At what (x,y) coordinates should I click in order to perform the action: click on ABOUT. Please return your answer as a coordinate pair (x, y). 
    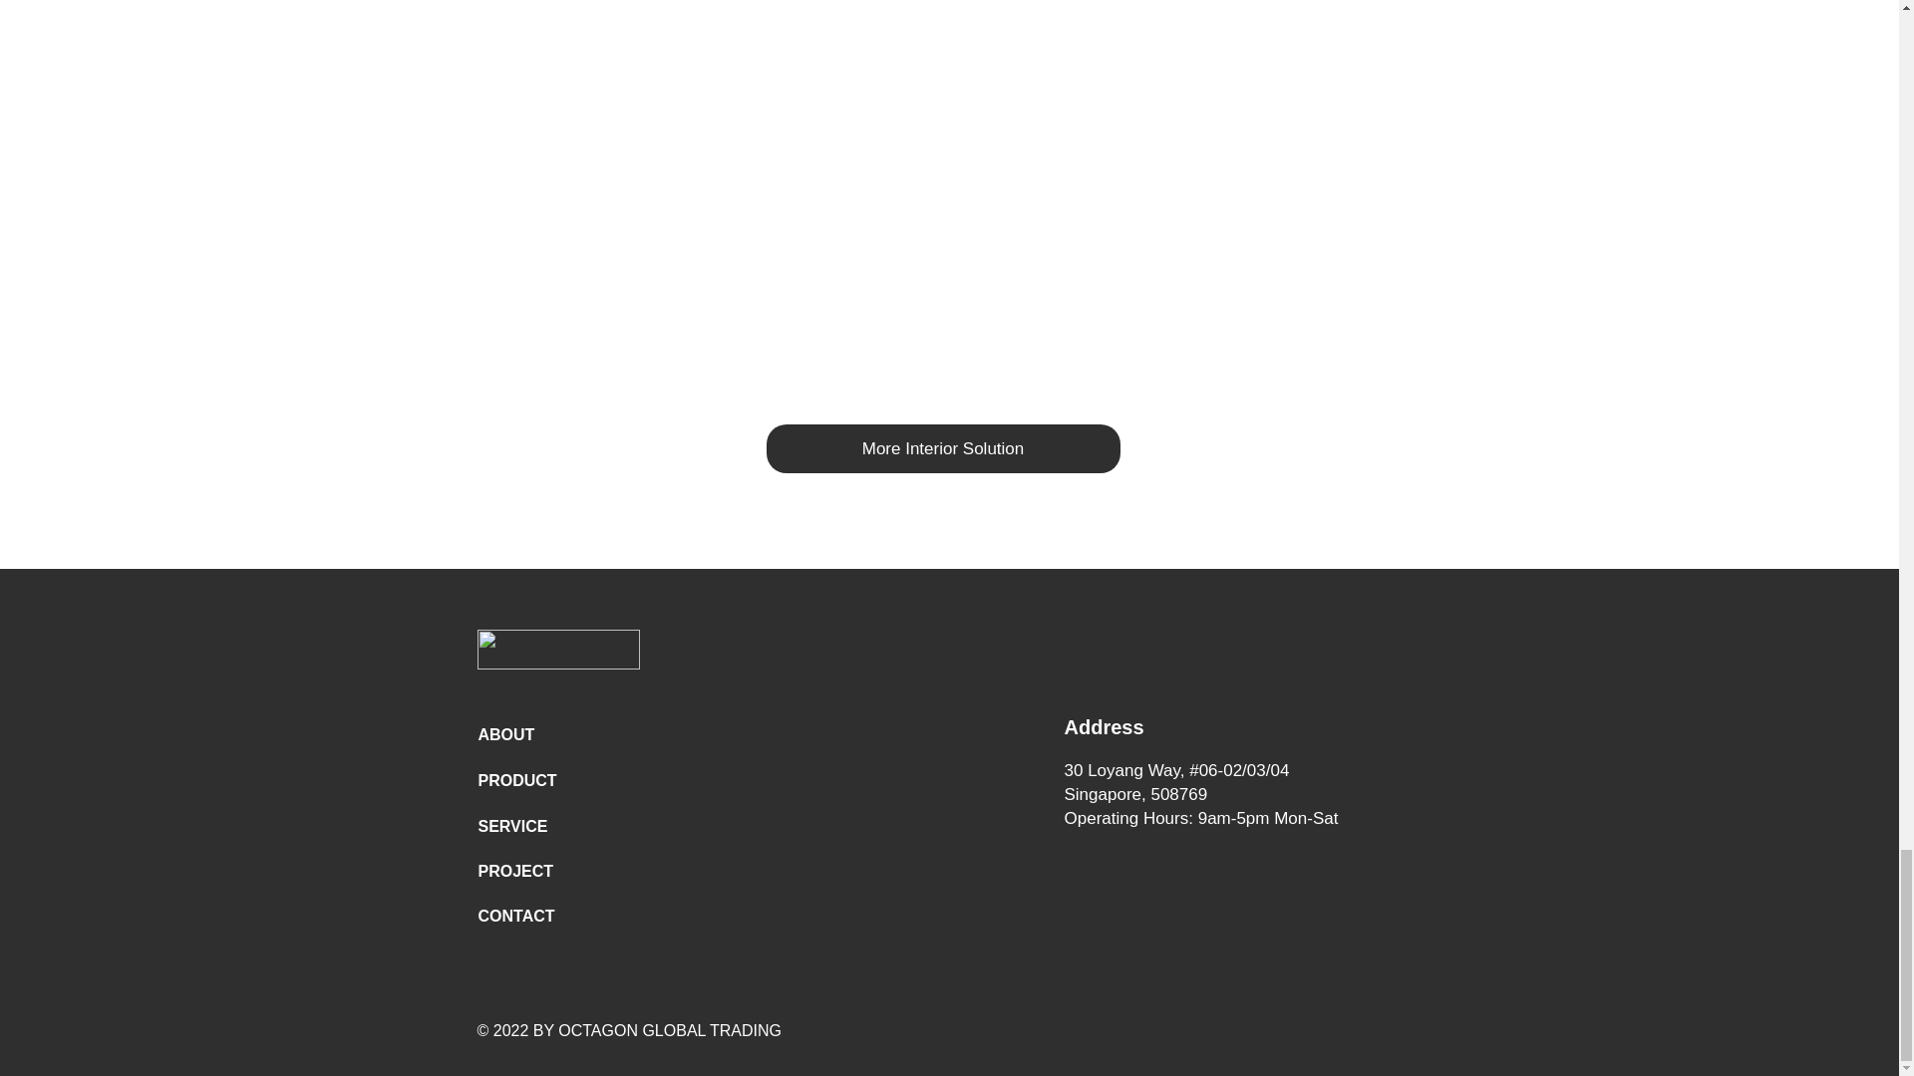
    Looking at the image, I should click on (550, 735).